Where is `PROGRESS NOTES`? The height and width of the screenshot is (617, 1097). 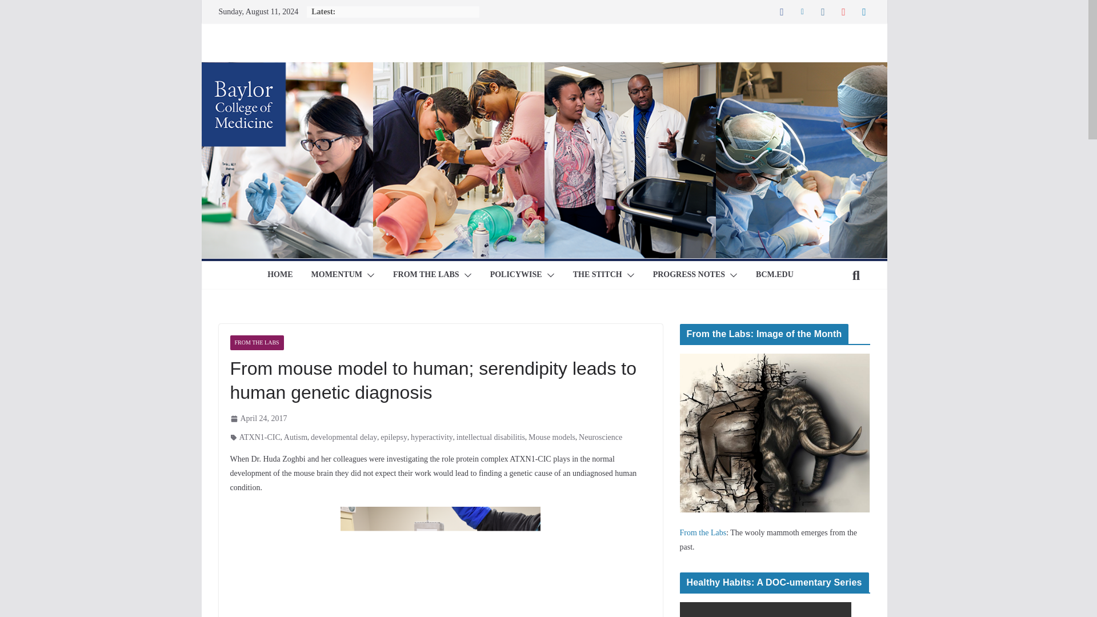 PROGRESS NOTES is located at coordinates (689, 275).